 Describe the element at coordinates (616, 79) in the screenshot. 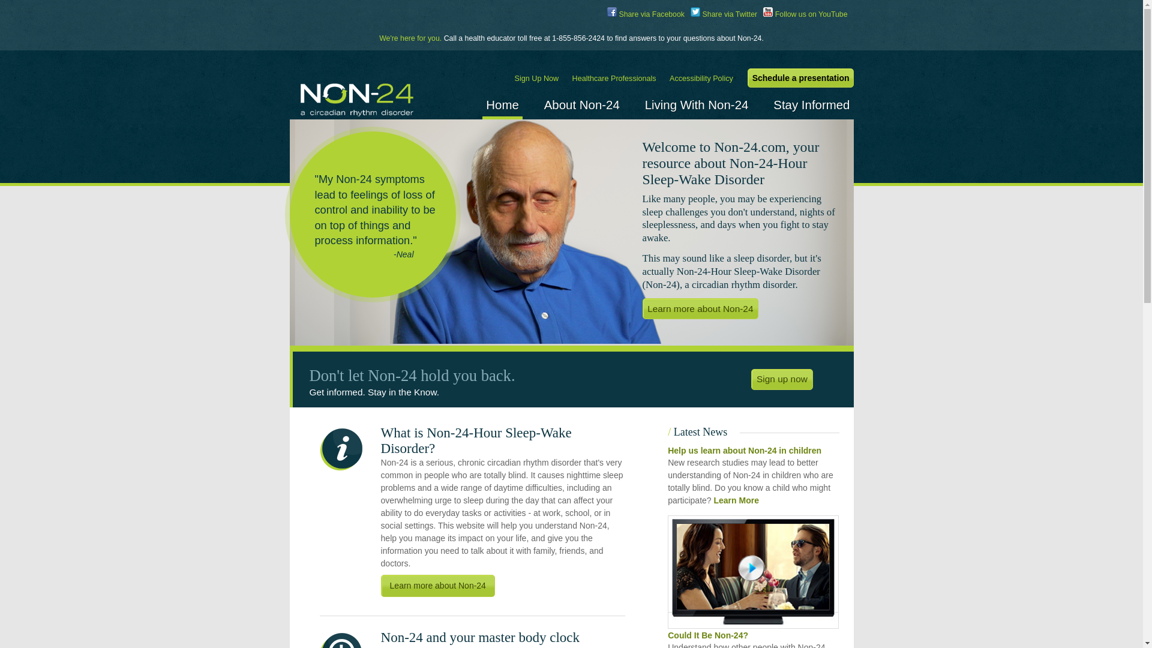

I see `Healthcare Professionals` at that location.